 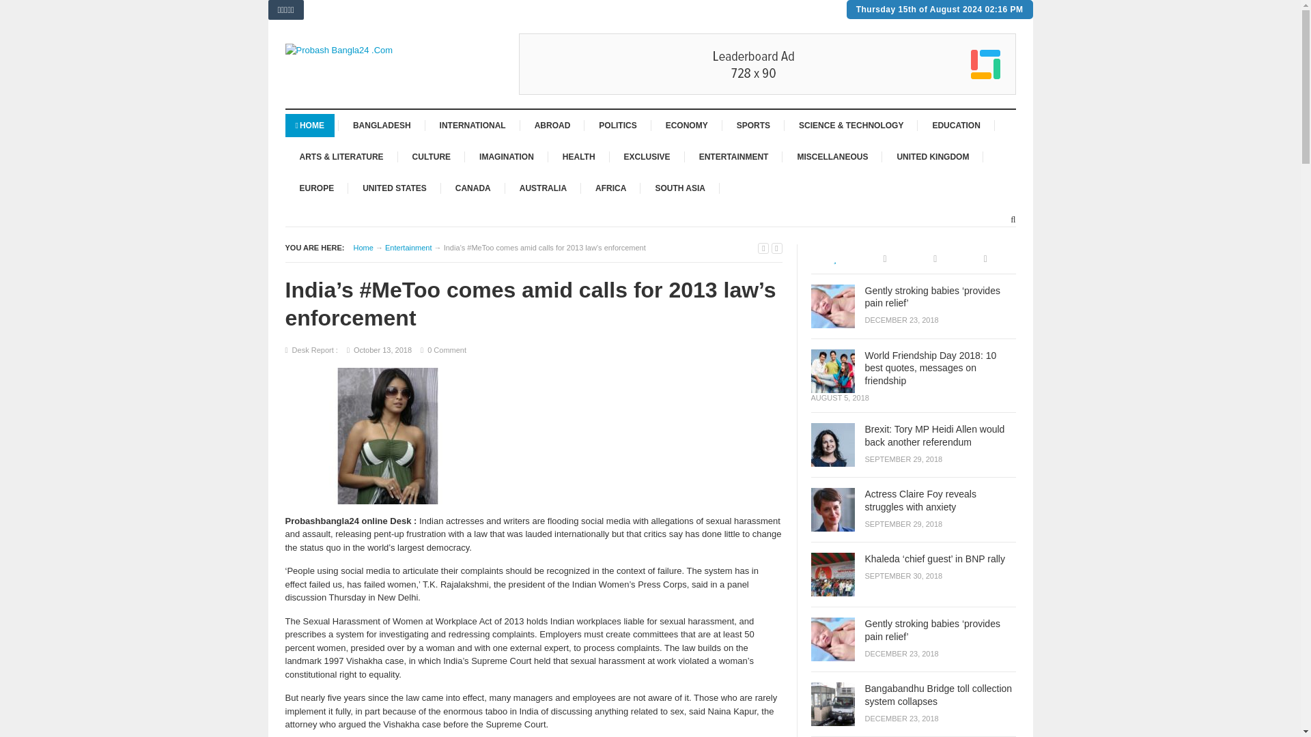 I want to click on Previous Post, so click(x=763, y=248).